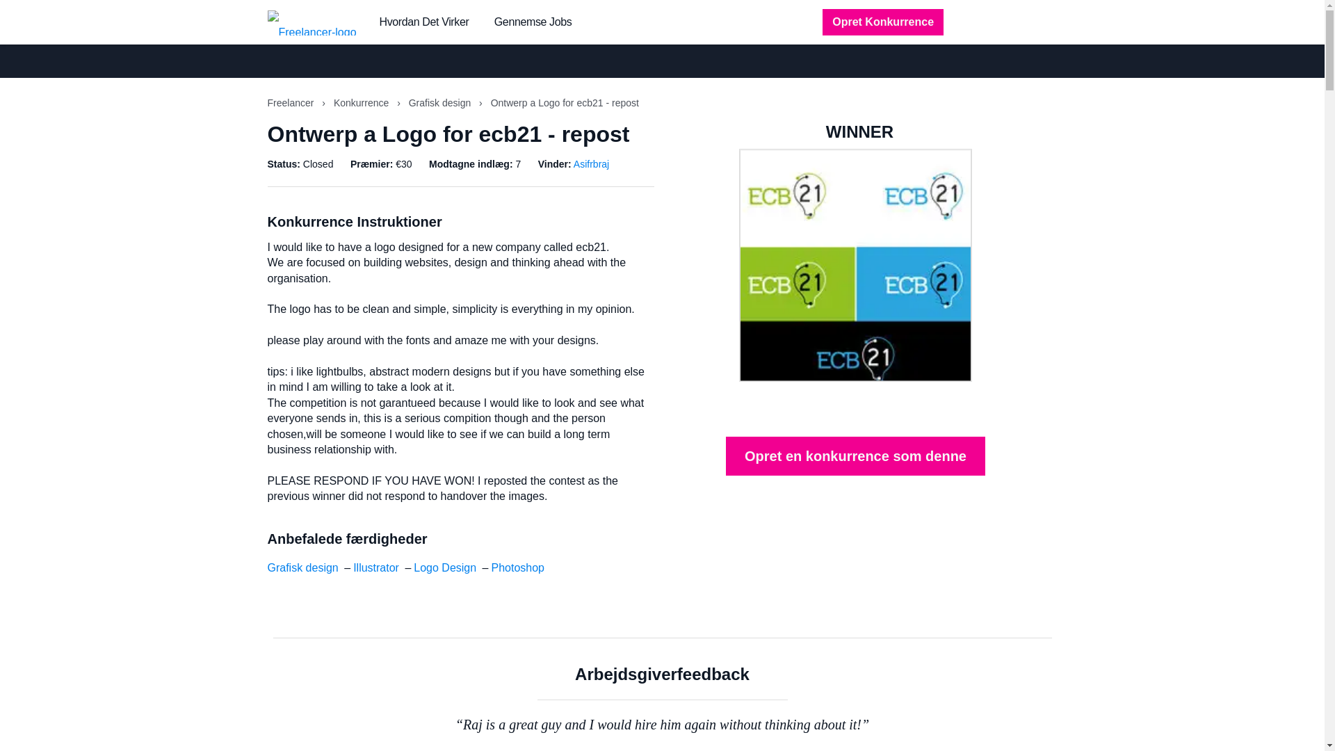 This screenshot has height=751, width=1335. I want to click on Konkurrence, so click(362, 103).